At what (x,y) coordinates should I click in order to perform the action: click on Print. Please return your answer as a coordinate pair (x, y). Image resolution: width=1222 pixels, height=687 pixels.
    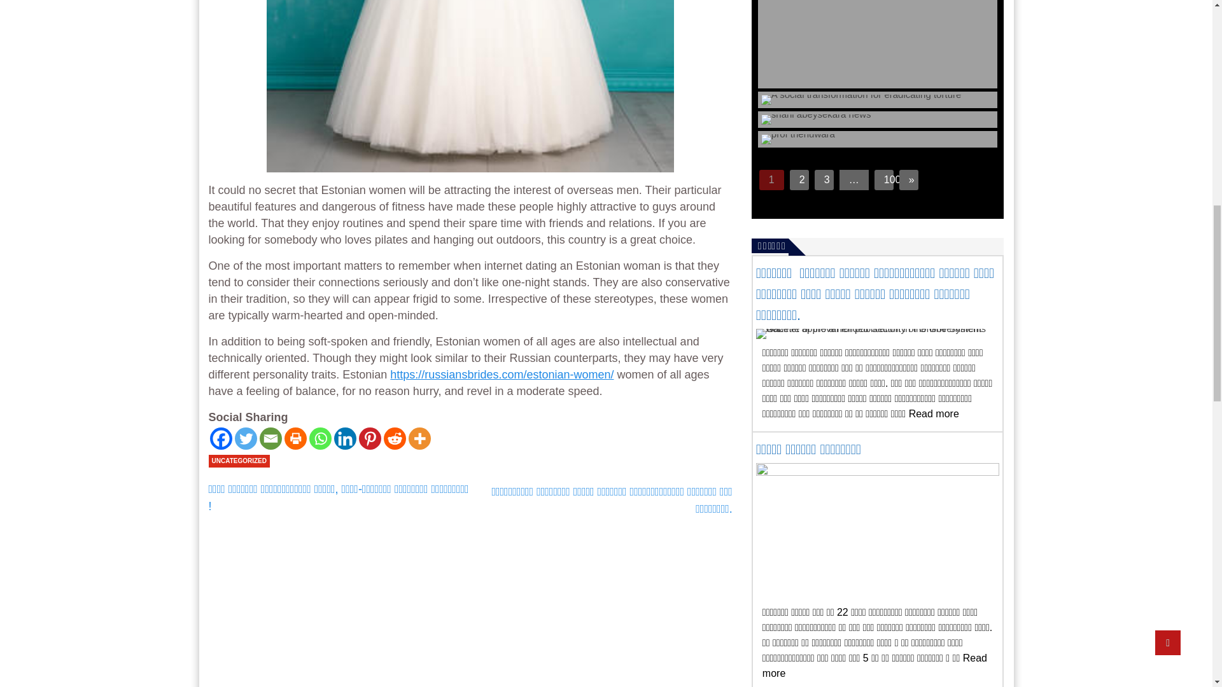
    Looking at the image, I should click on (295, 438).